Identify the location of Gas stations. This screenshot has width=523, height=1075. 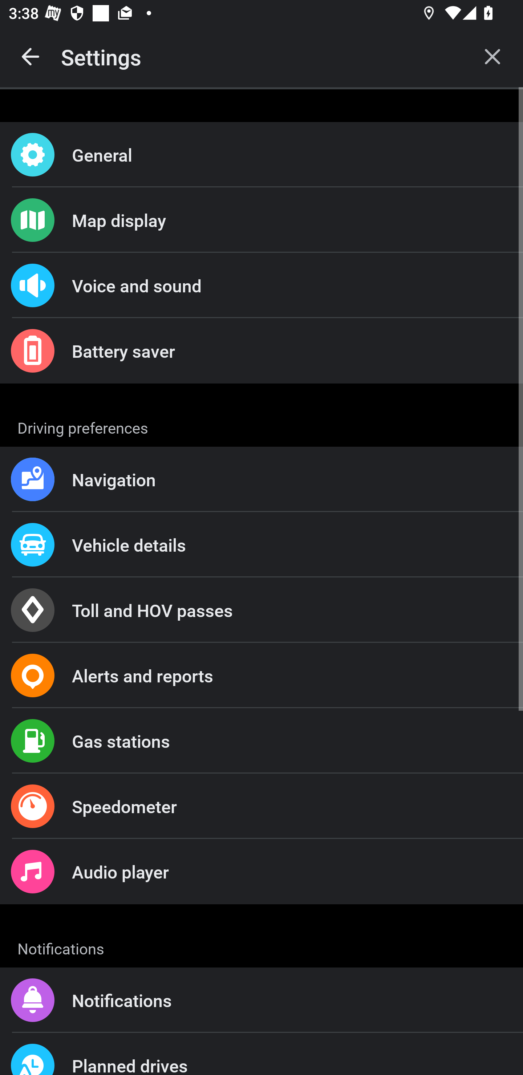
(261, 741).